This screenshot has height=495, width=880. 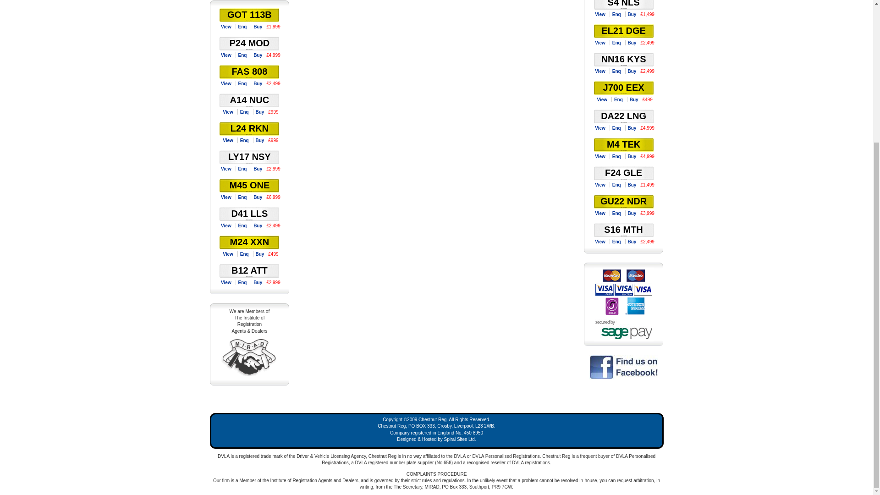 What do you see at coordinates (258, 27) in the screenshot?
I see `Buy Registration GOT 113B` at bounding box center [258, 27].